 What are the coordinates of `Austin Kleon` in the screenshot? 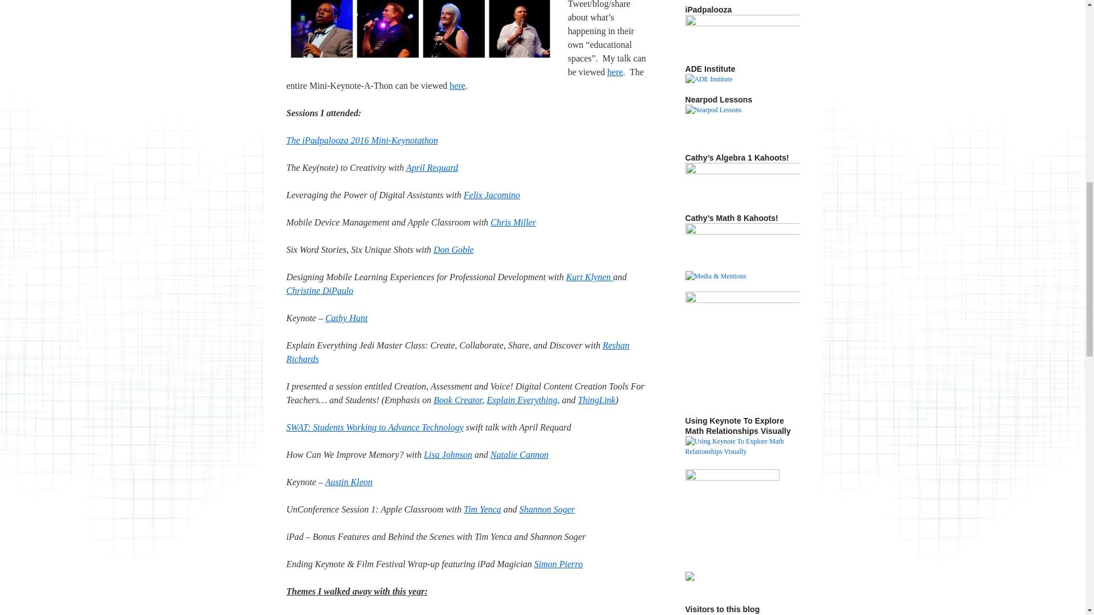 It's located at (349, 482).